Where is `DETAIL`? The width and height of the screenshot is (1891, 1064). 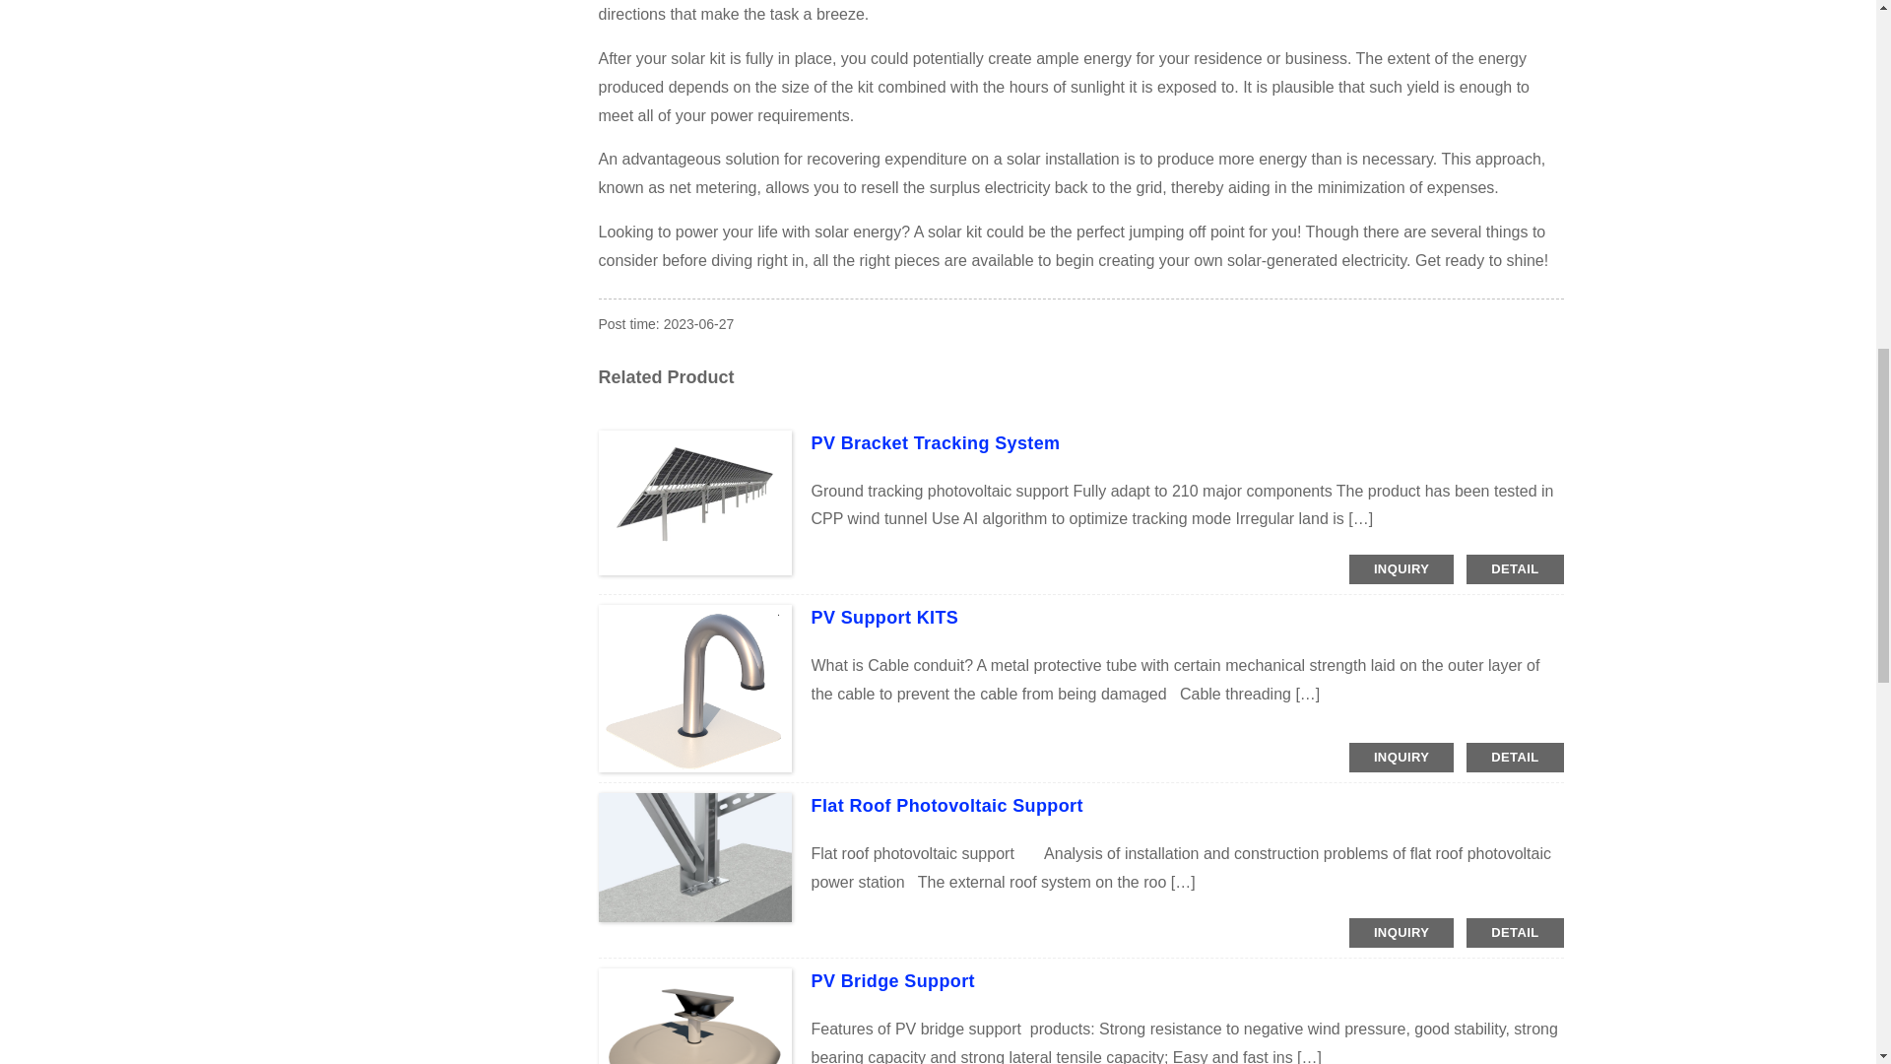
DETAIL is located at coordinates (1515, 568).